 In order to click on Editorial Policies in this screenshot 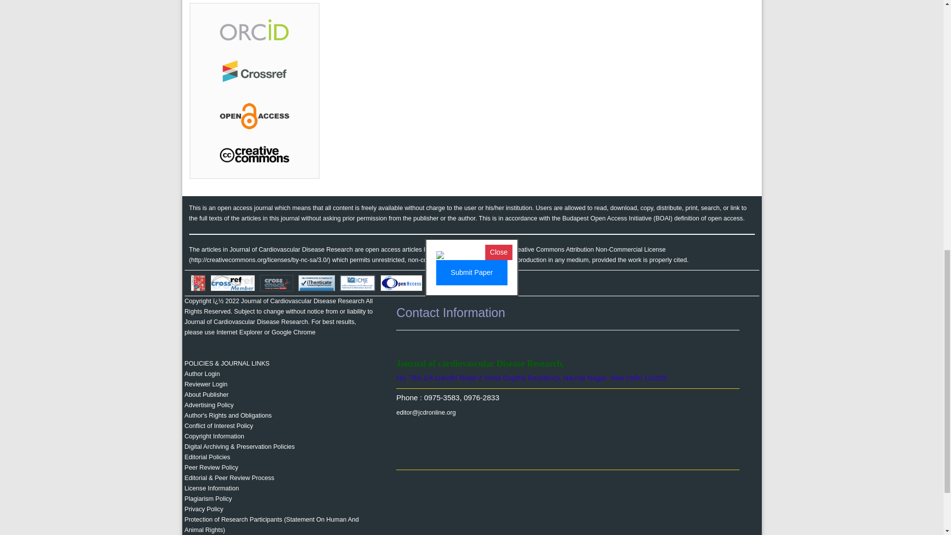, I will do `click(207, 457)`.